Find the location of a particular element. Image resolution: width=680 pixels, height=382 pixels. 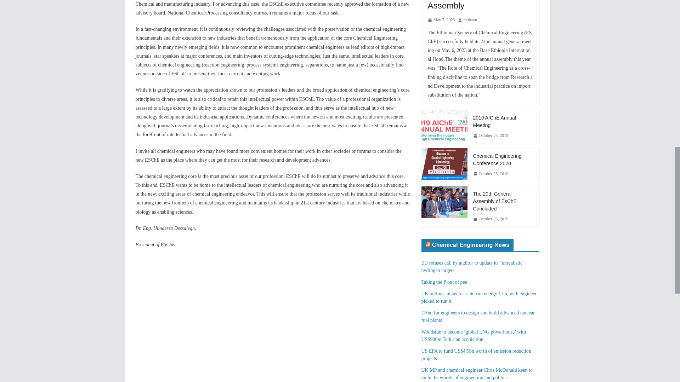

8:14 am is located at coordinates (441, 20).